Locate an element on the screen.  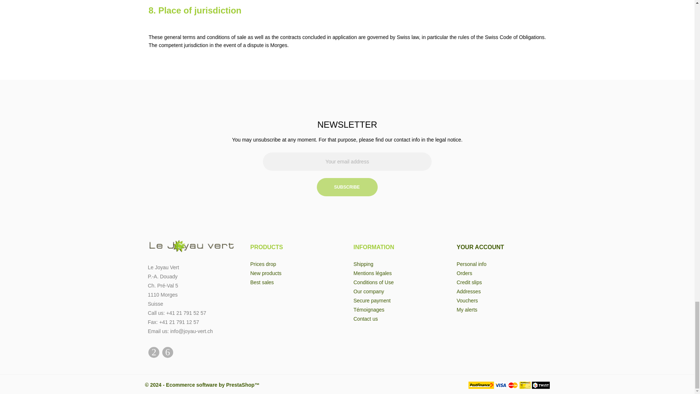
Best sales is located at coordinates (262, 282).